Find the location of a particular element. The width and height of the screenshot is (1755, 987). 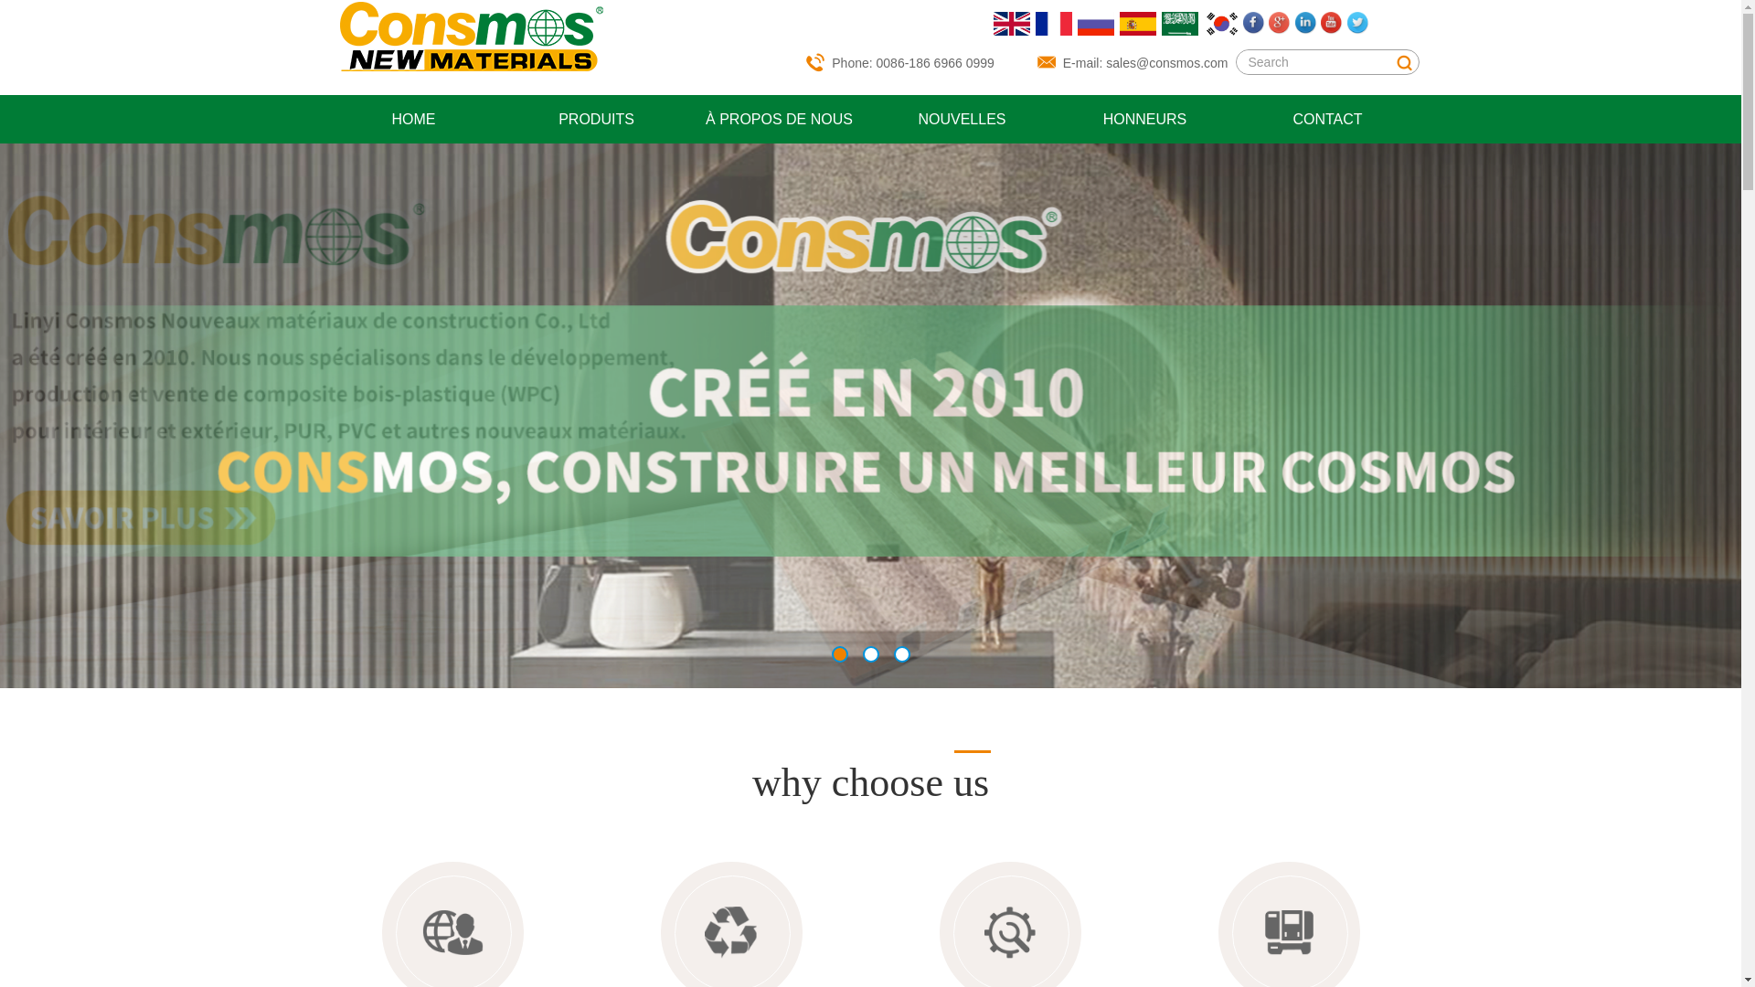

3 is located at coordinates (902, 654).